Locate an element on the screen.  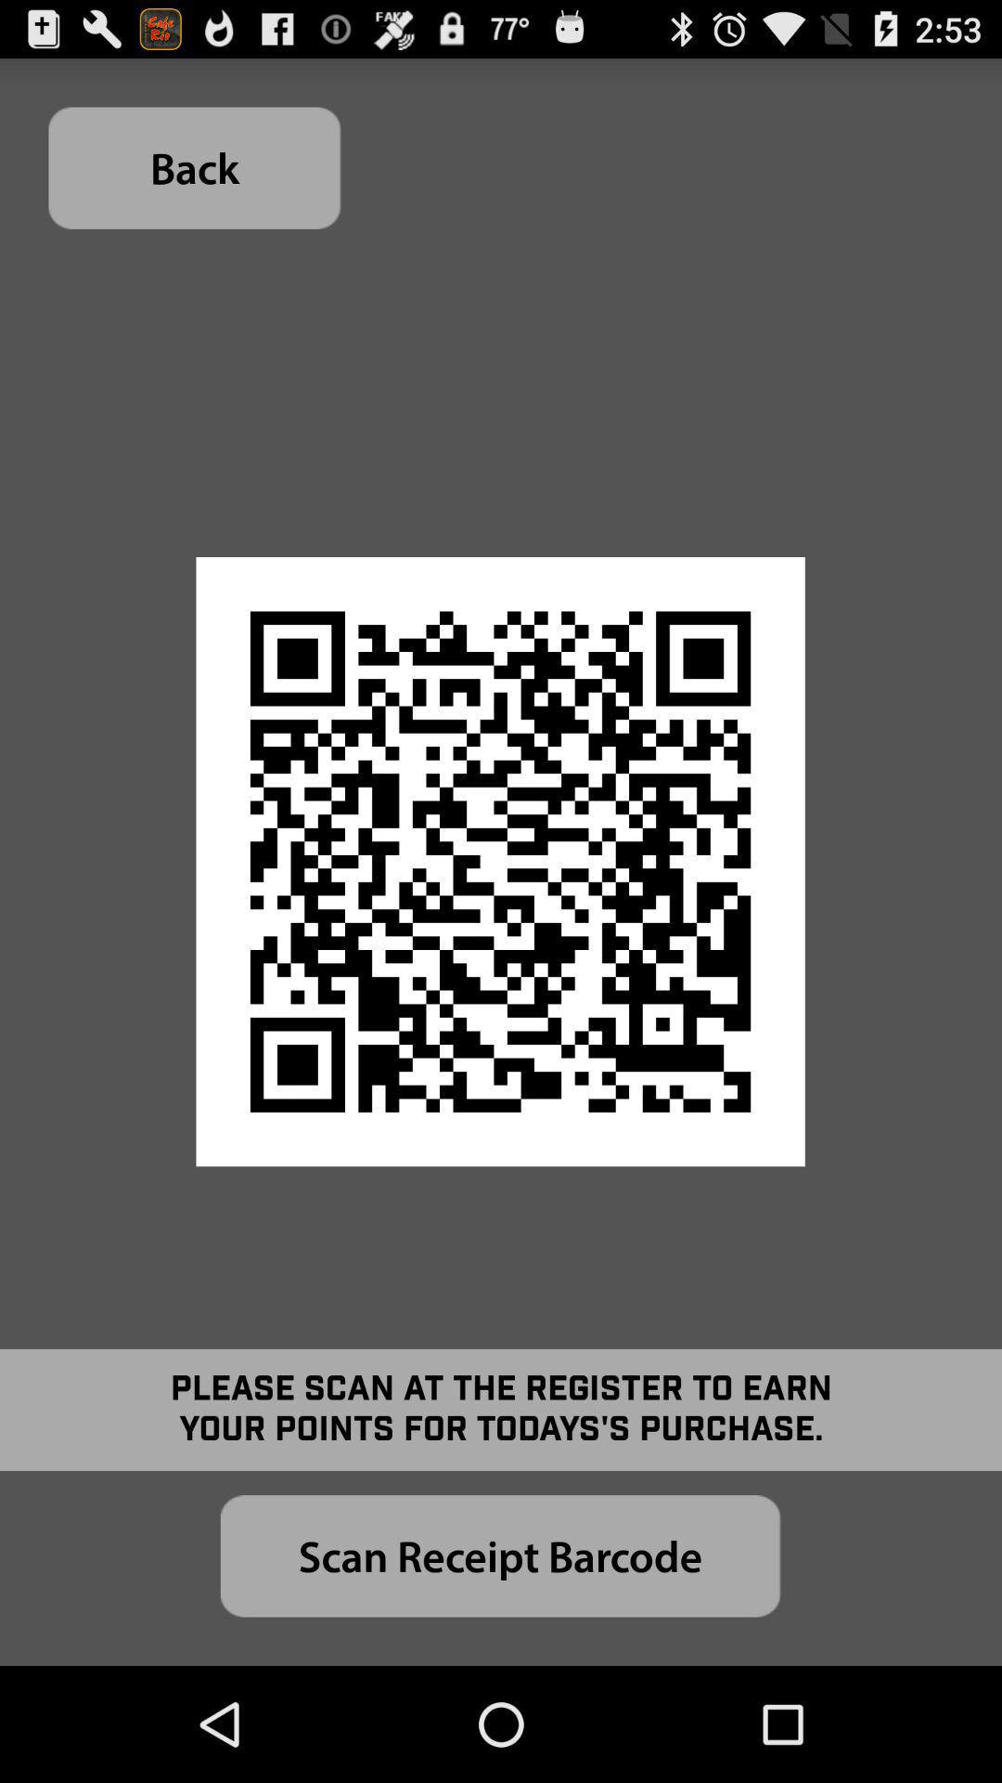
jump until the scan receipt barcode icon is located at coordinates (500, 1556).